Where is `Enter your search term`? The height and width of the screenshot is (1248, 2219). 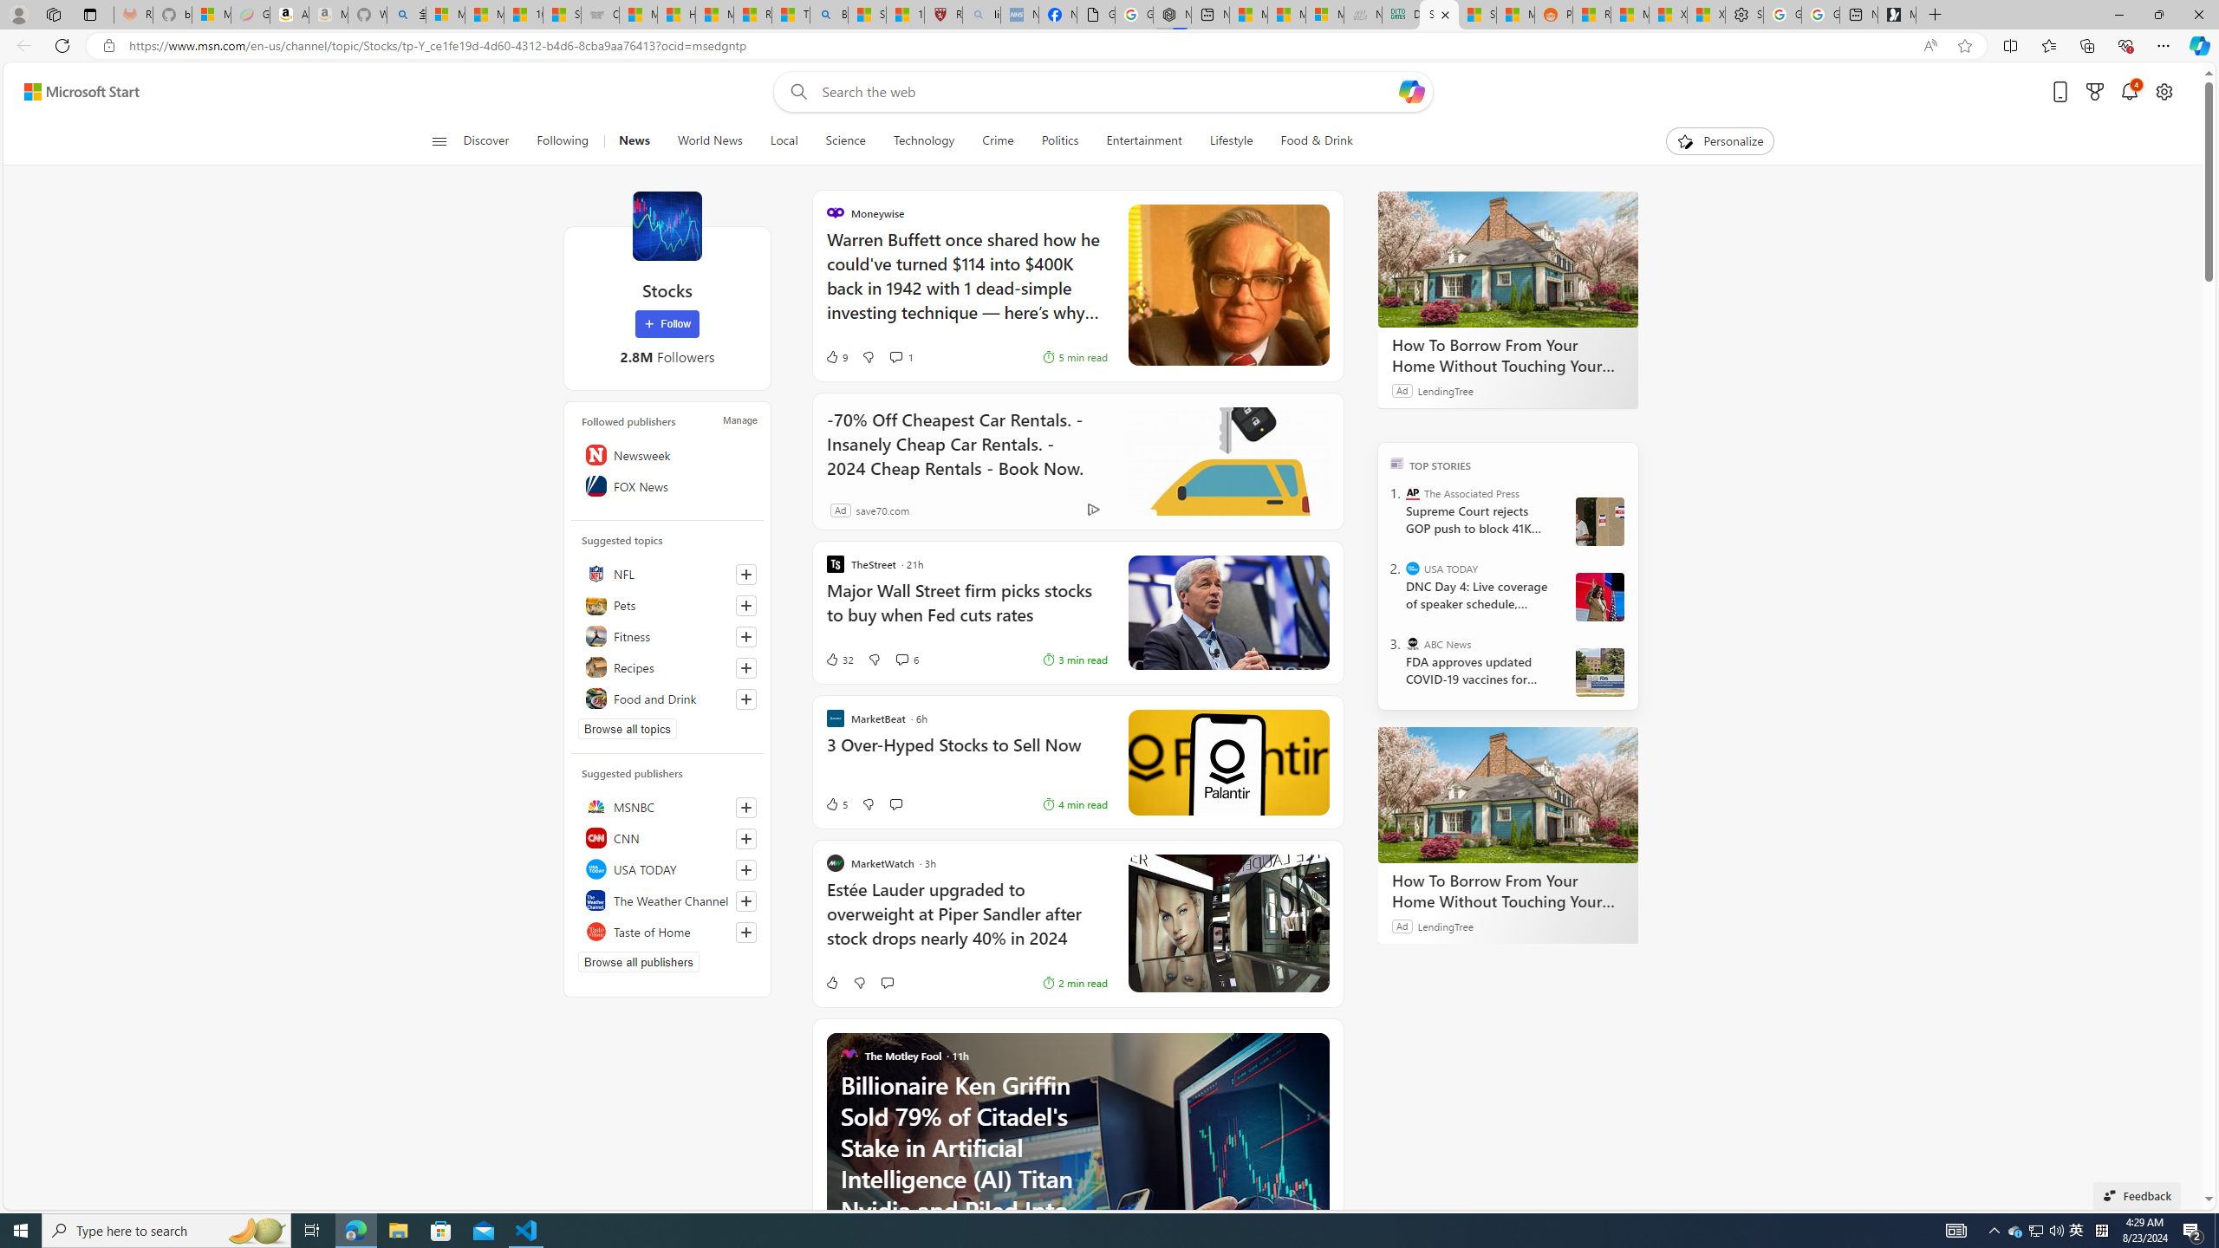 Enter your search term is located at coordinates (1107, 92).